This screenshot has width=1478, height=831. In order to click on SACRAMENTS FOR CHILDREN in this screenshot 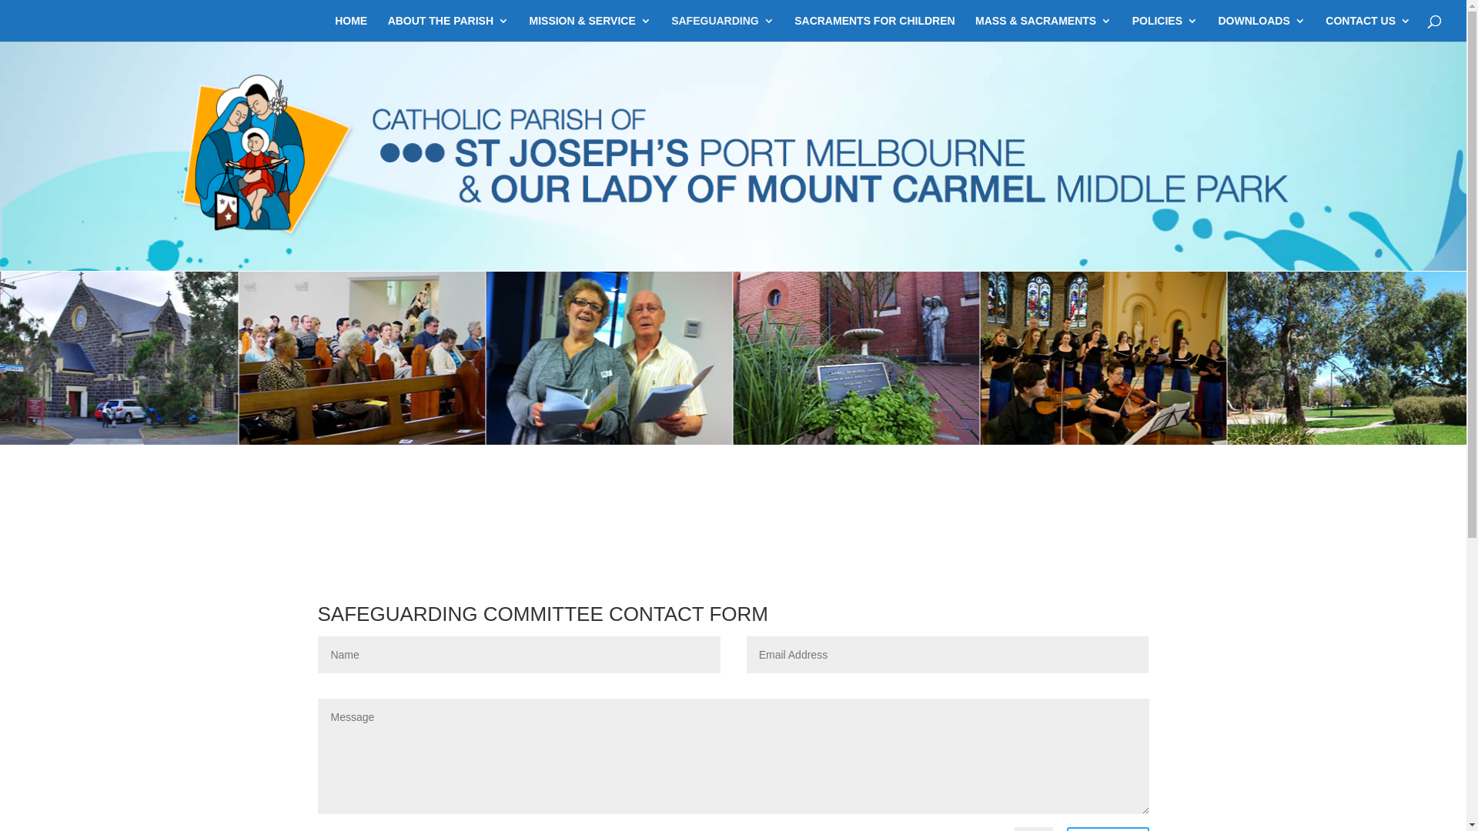, I will do `click(874, 28)`.